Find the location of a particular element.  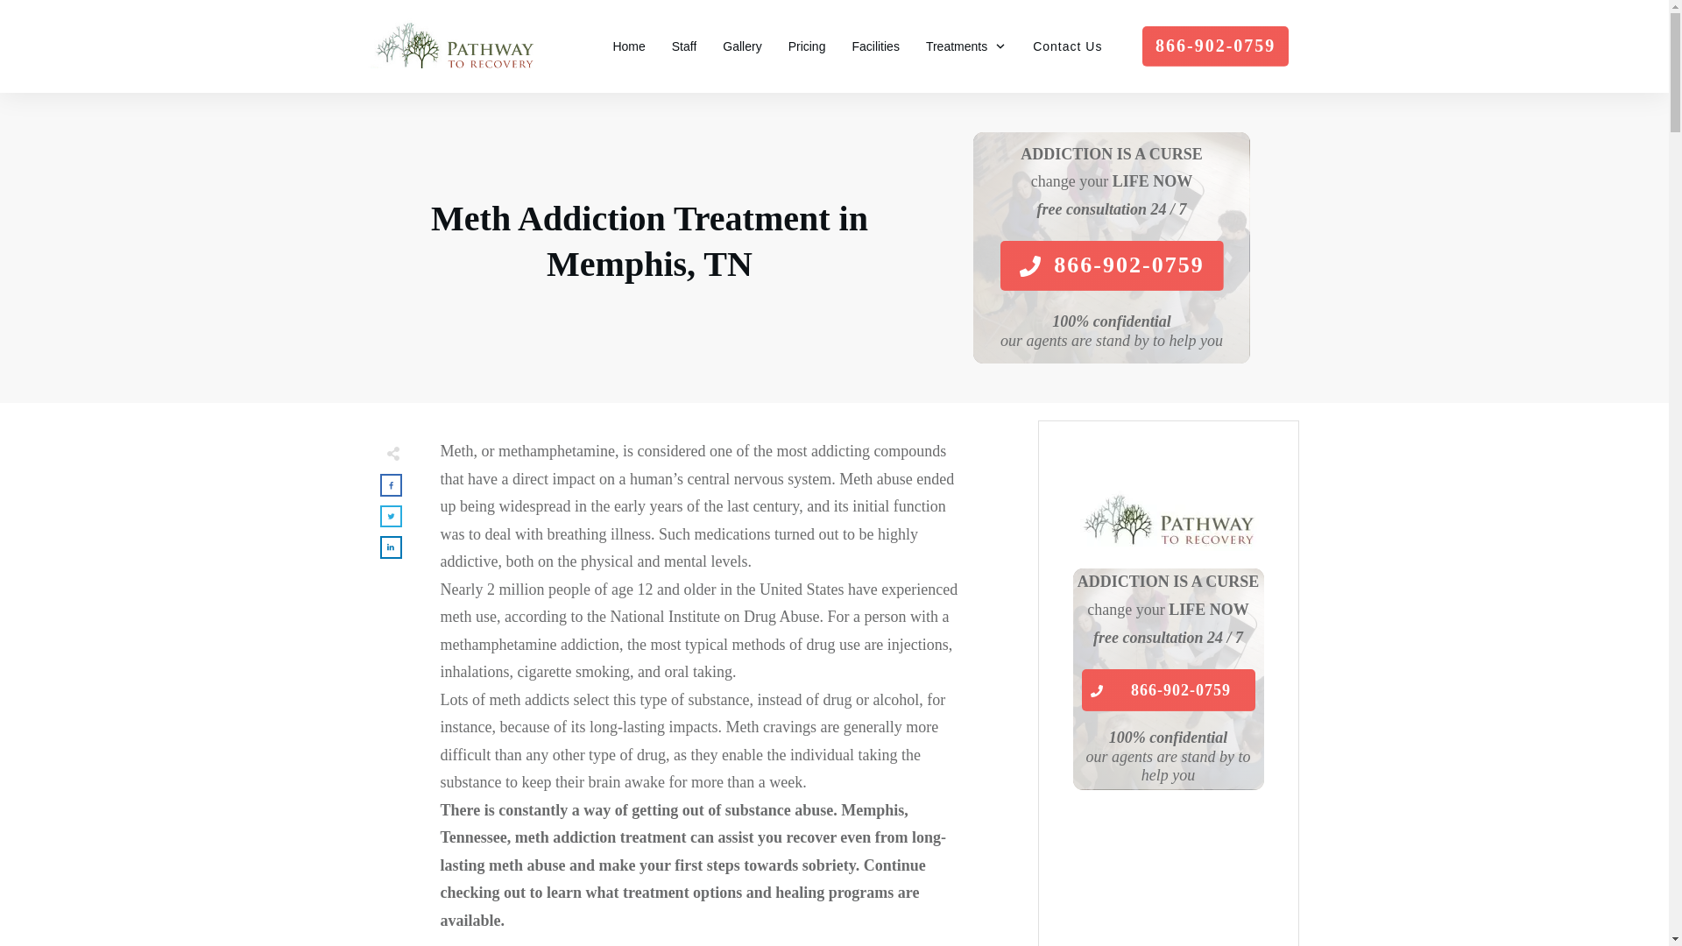

Home is located at coordinates (627, 46).